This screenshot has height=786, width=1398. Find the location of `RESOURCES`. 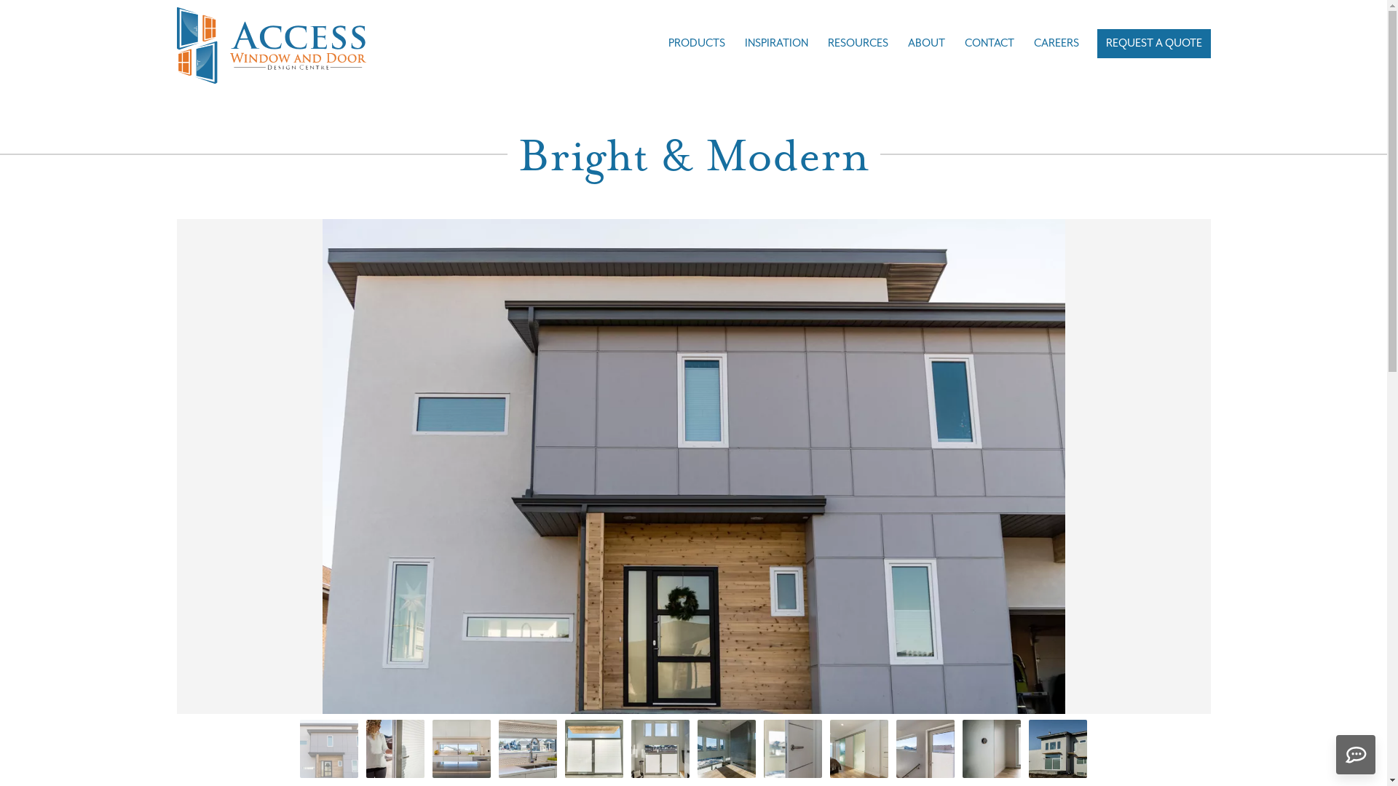

RESOURCES is located at coordinates (858, 44).